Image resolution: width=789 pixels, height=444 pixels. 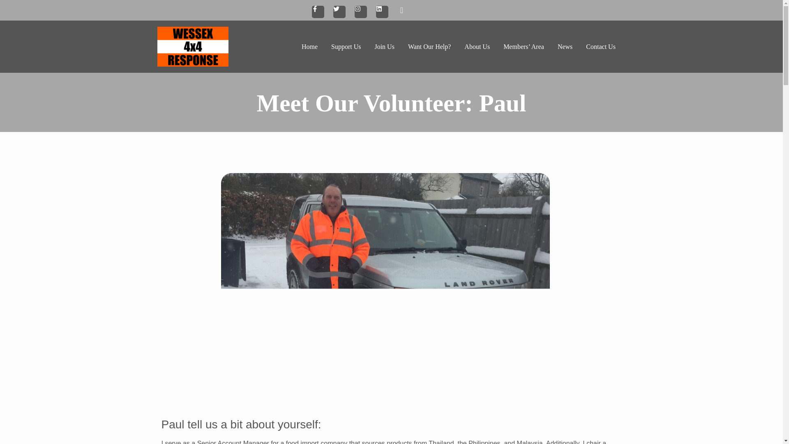 I want to click on Contact Us, so click(x=601, y=47).